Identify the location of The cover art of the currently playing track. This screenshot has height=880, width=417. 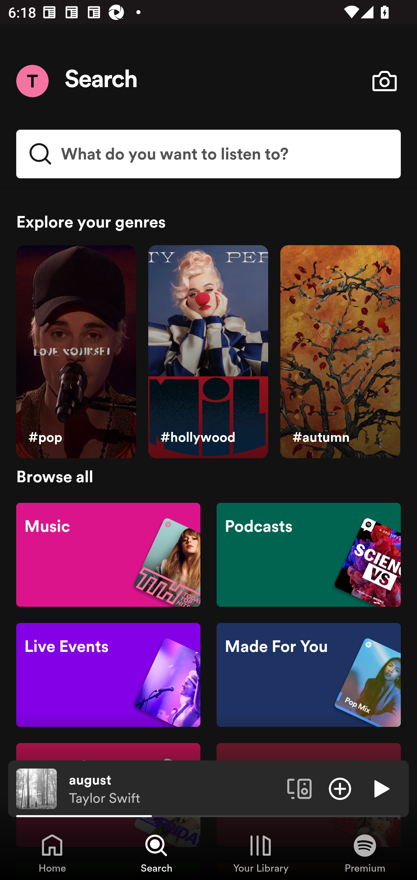
(36, 788).